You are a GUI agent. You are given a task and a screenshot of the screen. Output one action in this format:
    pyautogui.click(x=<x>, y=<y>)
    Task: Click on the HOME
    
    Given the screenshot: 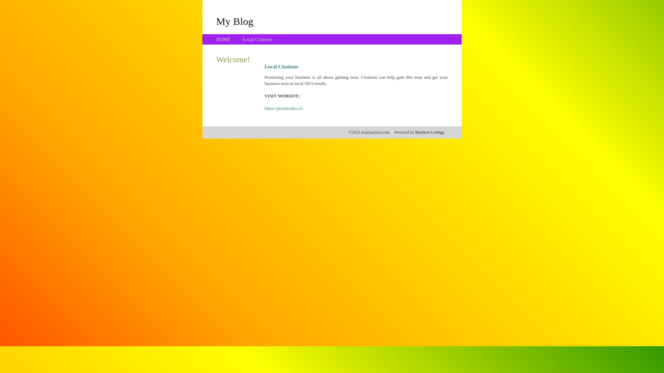 What is the action you would take?
    pyautogui.click(x=223, y=39)
    